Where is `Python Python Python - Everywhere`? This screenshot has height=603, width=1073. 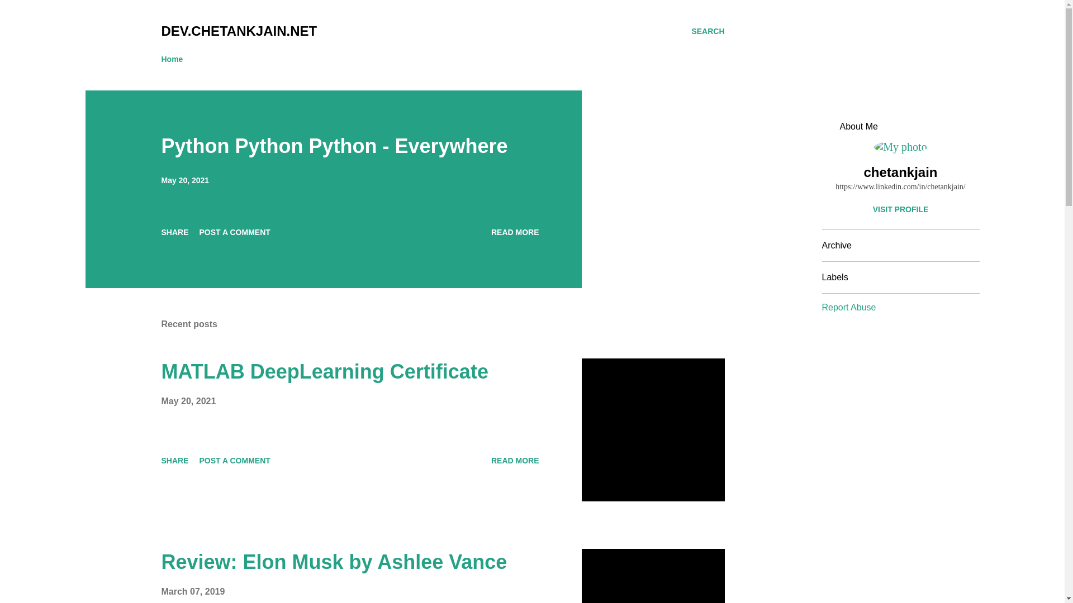 Python Python Python - Everywhere is located at coordinates (515, 232).